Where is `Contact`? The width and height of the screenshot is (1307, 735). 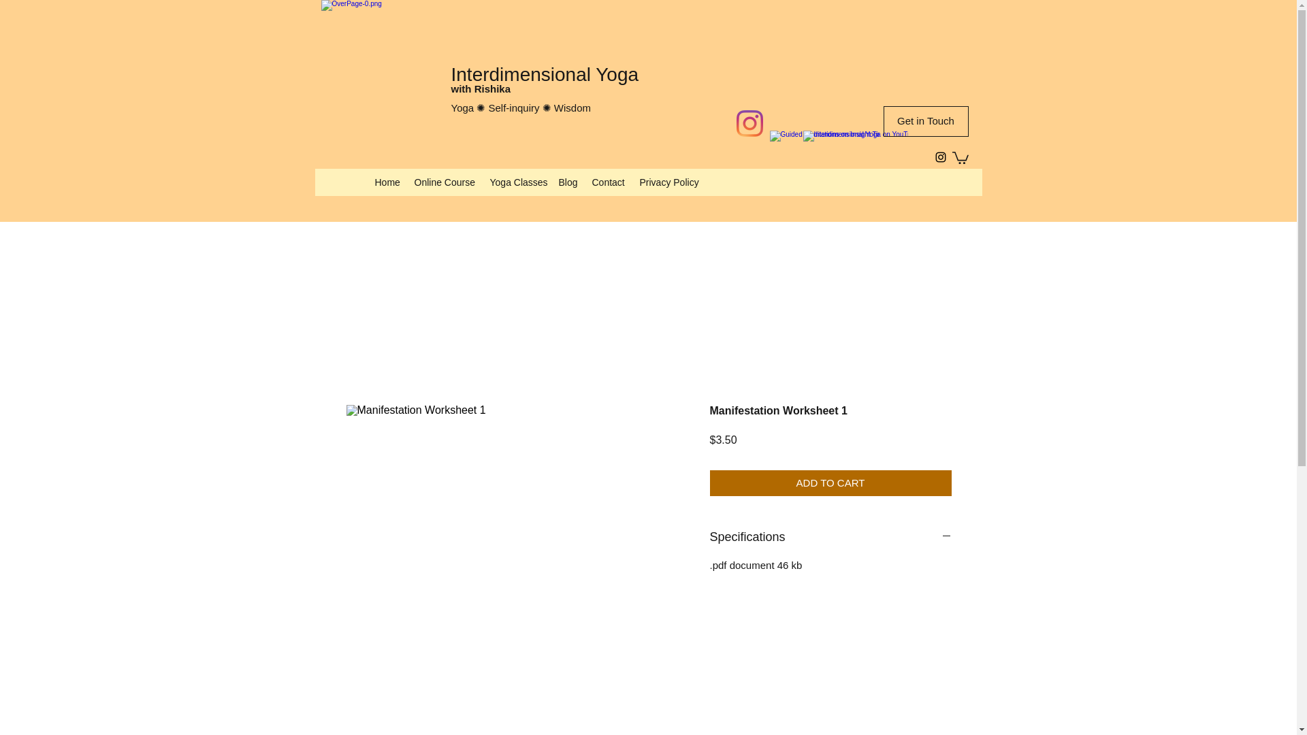 Contact is located at coordinates (609, 182).